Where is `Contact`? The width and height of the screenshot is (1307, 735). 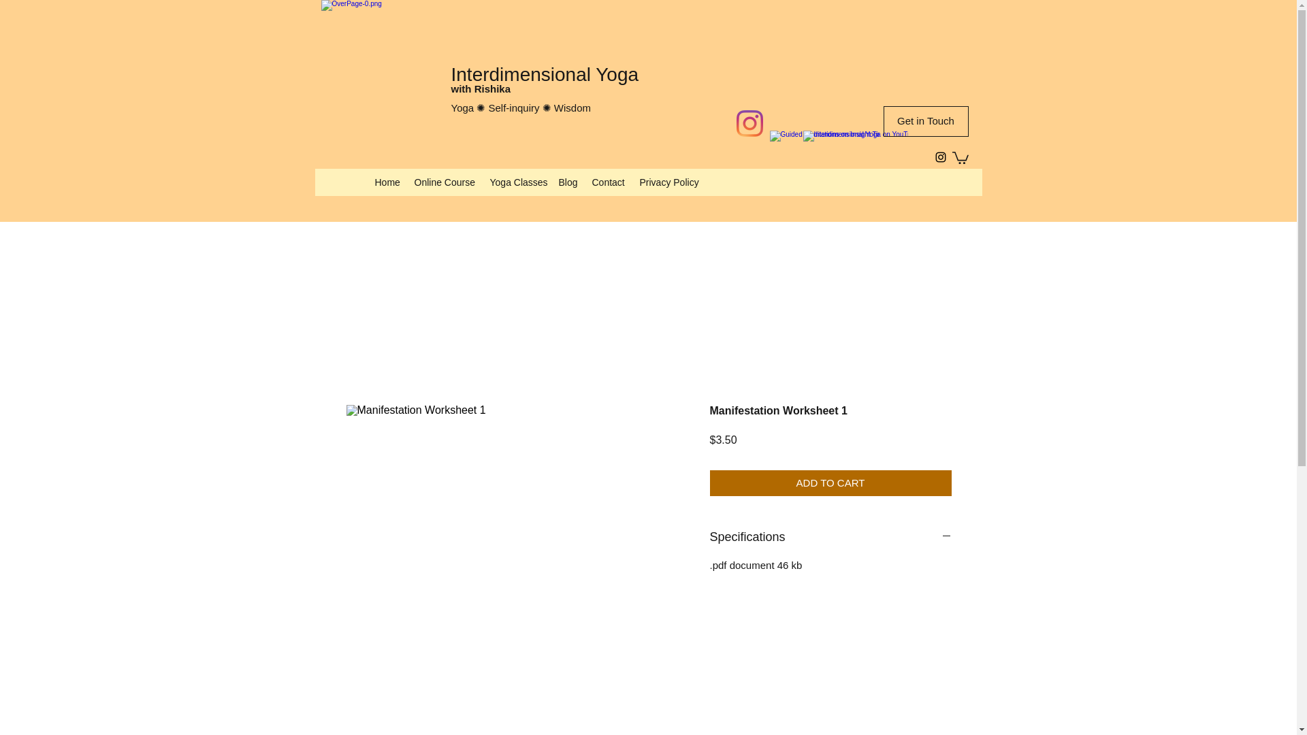 Contact is located at coordinates (609, 182).